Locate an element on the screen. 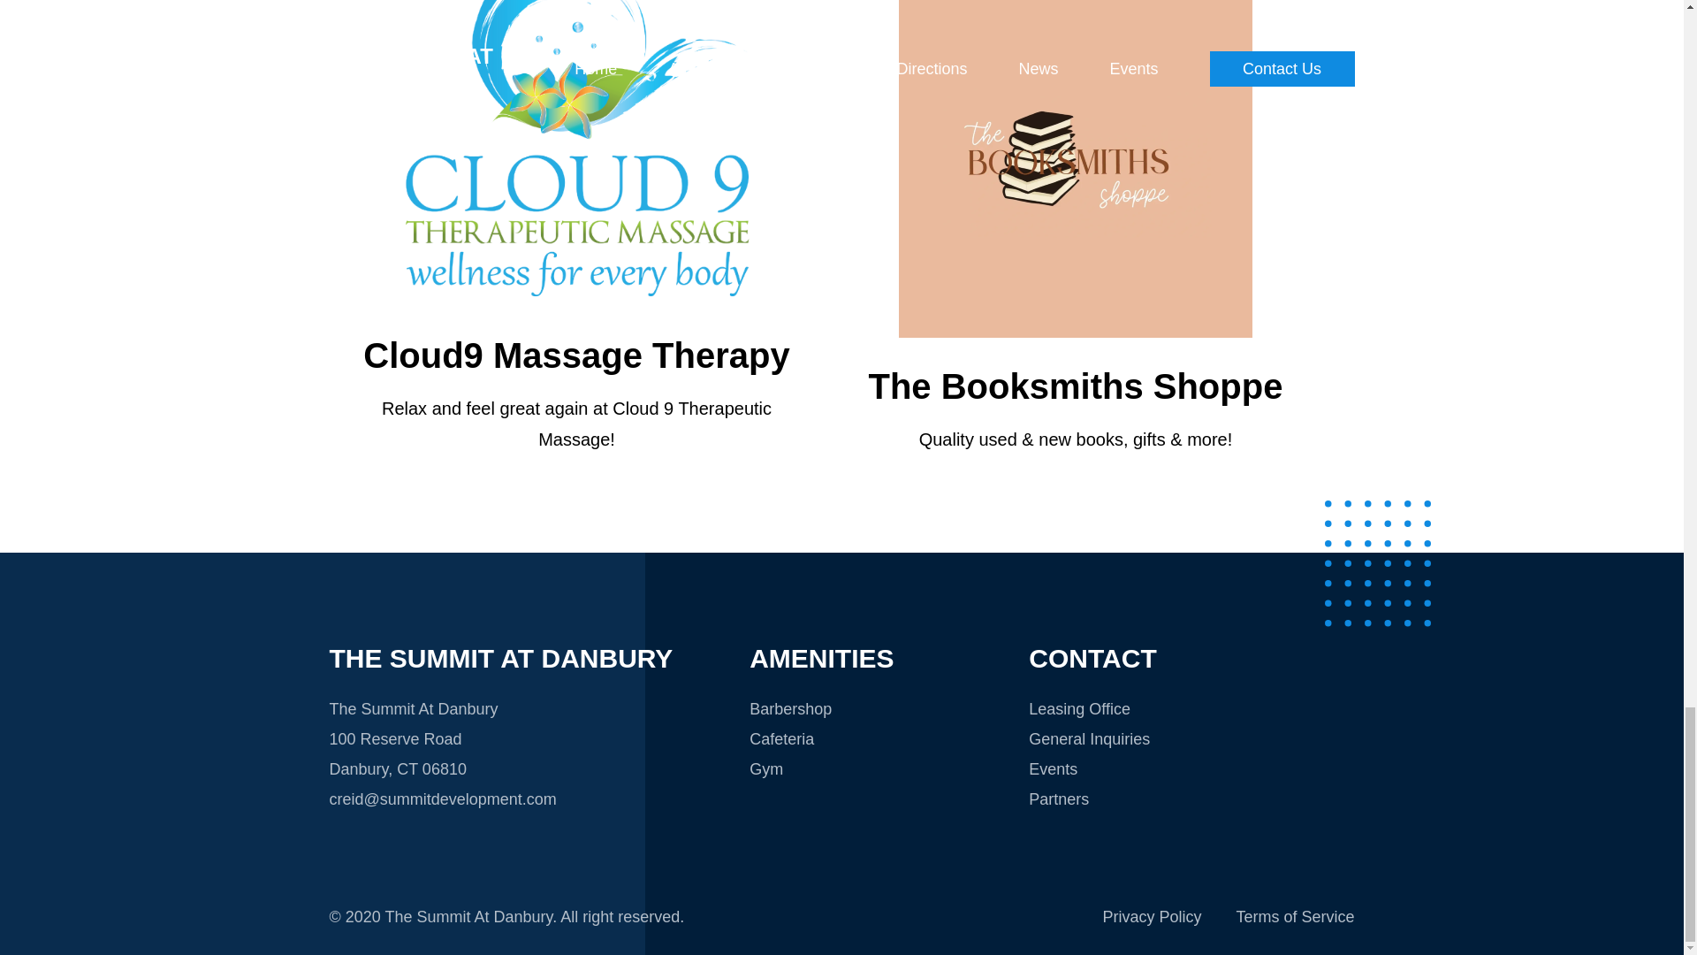  Leasing Office is located at coordinates (1078, 709).